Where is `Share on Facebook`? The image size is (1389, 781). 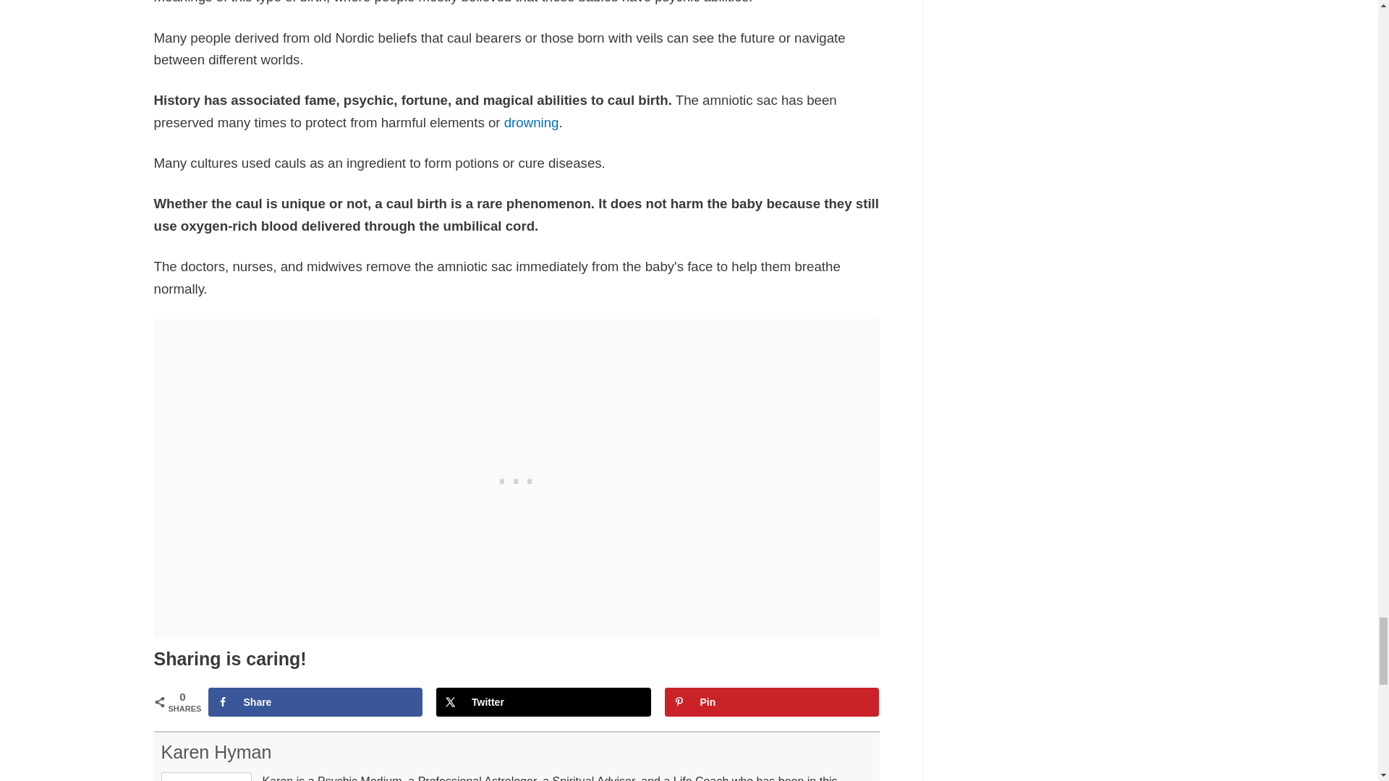 Share on Facebook is located at coordinates (315, 702).